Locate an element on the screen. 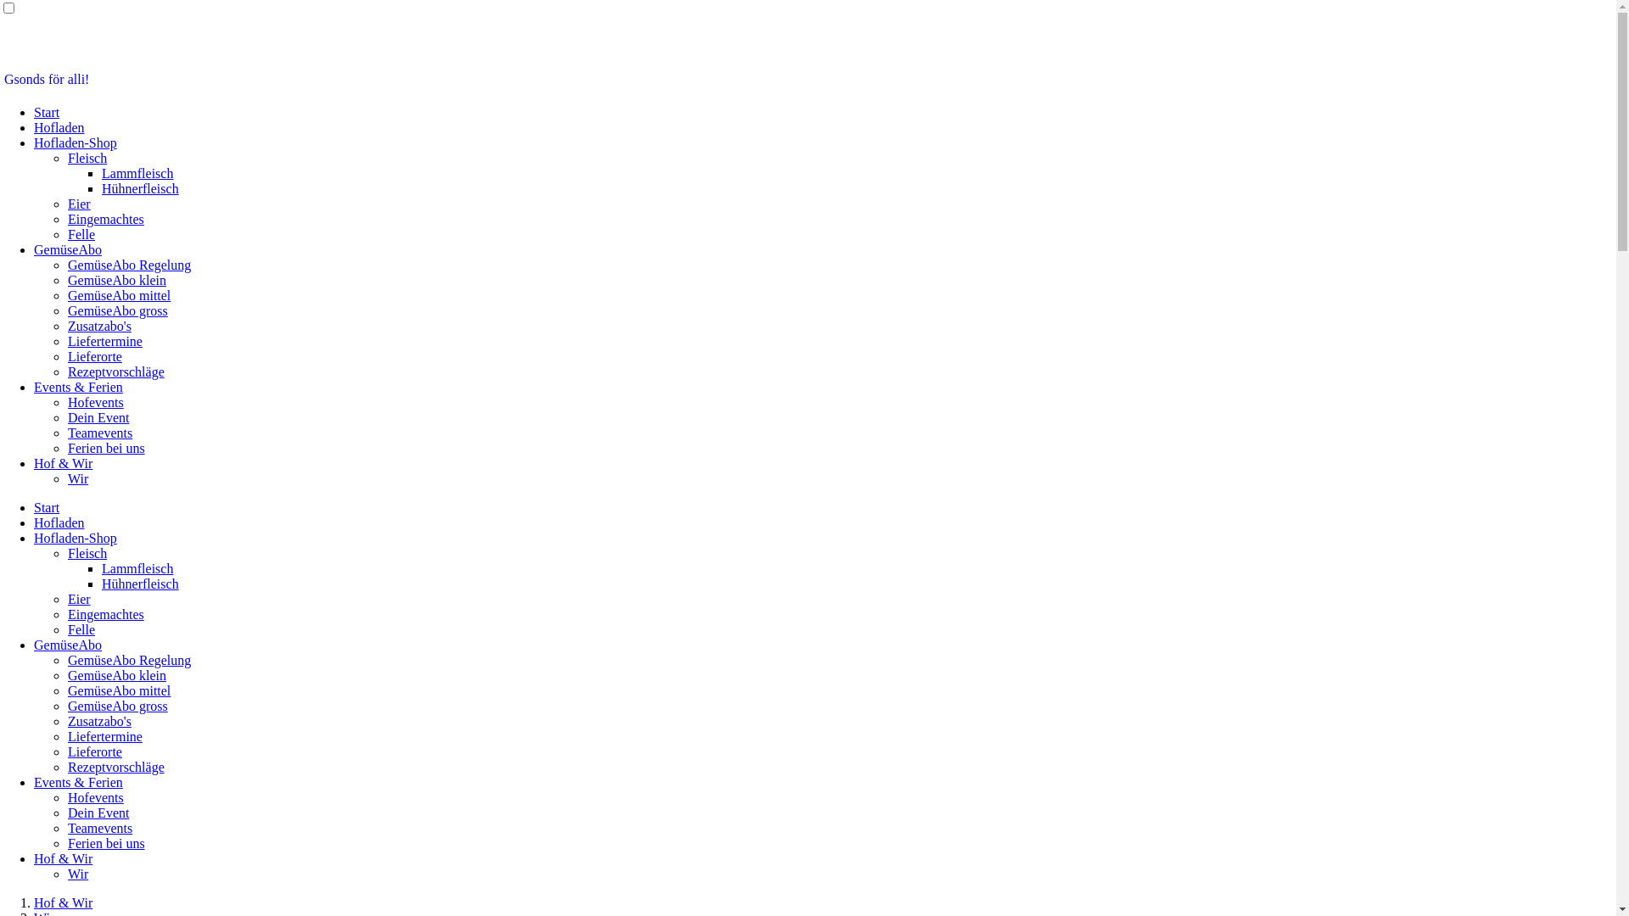 This screenshot has width=1629, height=916. Ferien bei uns is located at coordinates (107, 843).